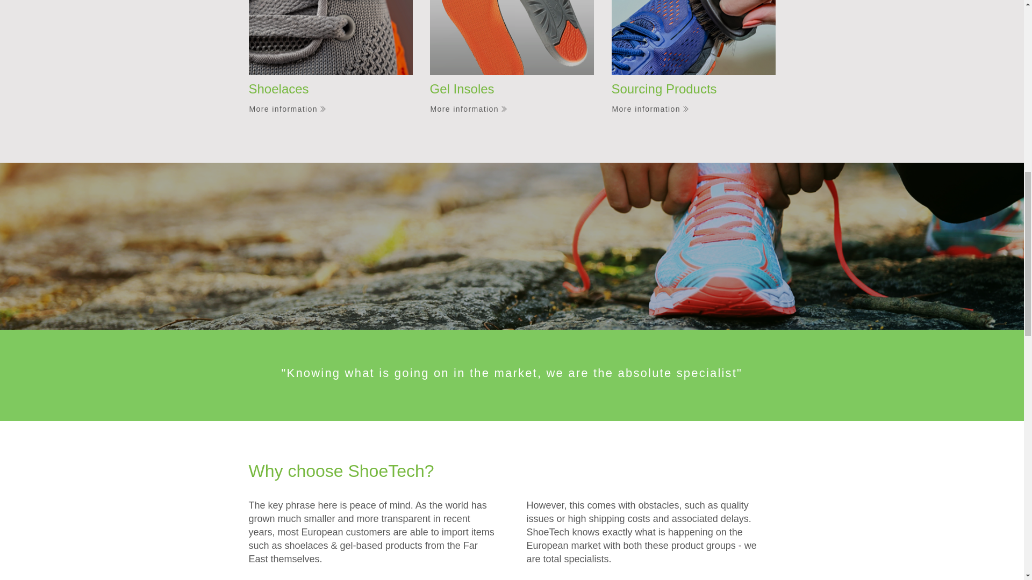 The image size is (1032, 580). Describe the element at coordinates (693, 38) in the screenshot. I see `Weg Van Het platteland` at that location.